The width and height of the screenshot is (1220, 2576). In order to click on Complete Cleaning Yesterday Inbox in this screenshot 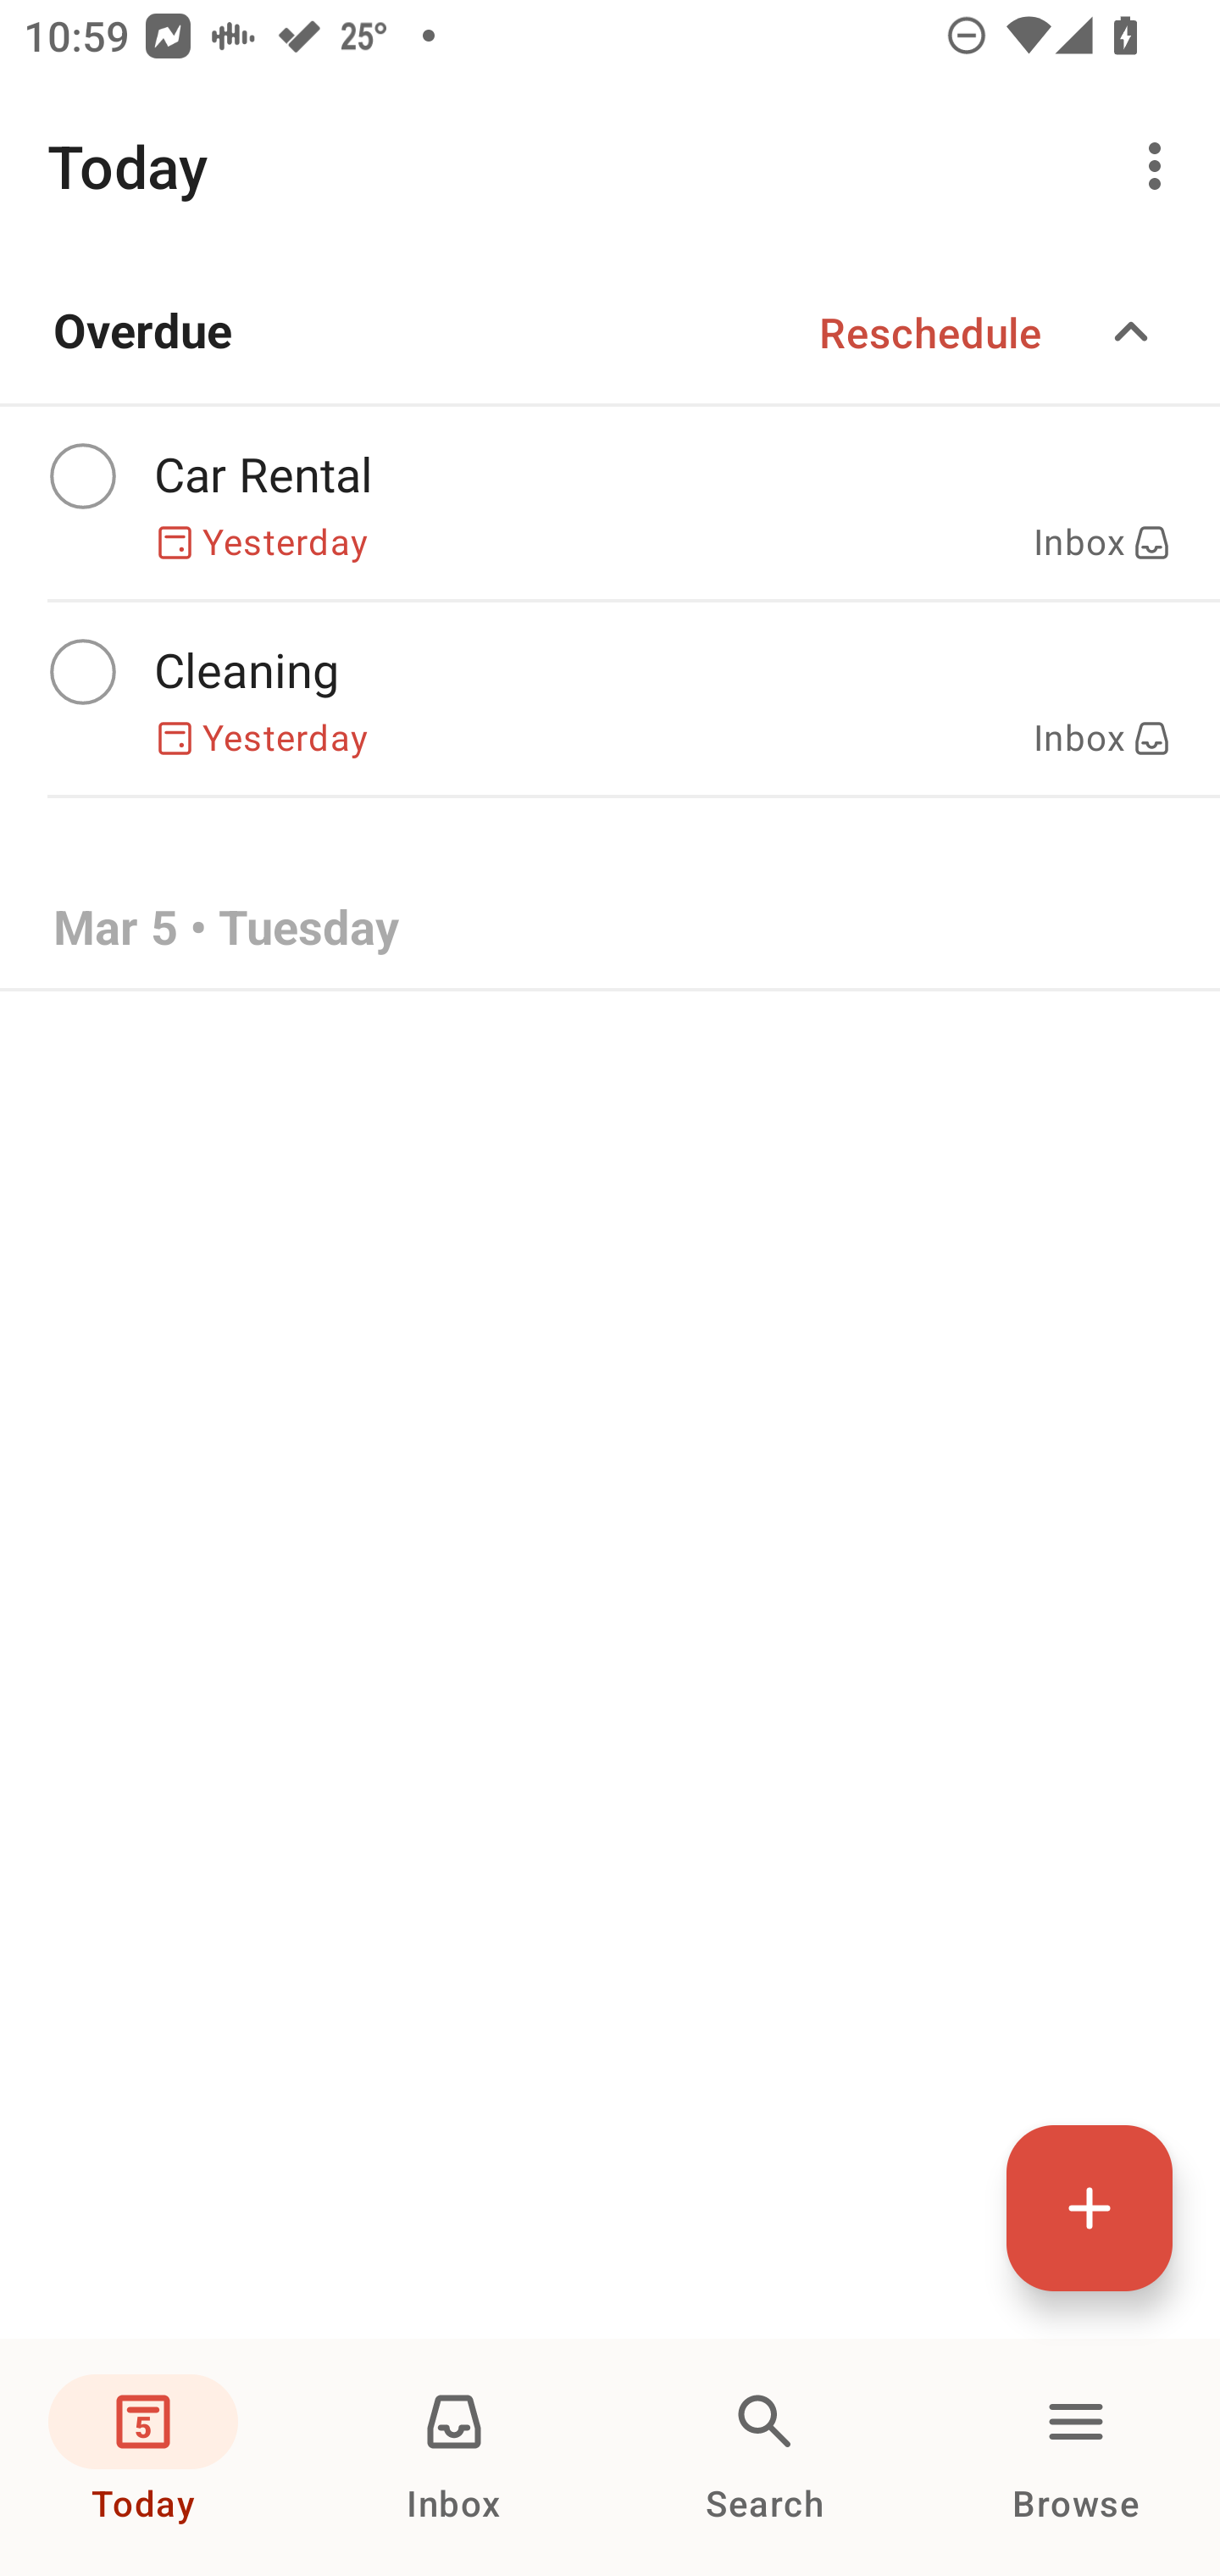, I will do `click(610, 699)`.